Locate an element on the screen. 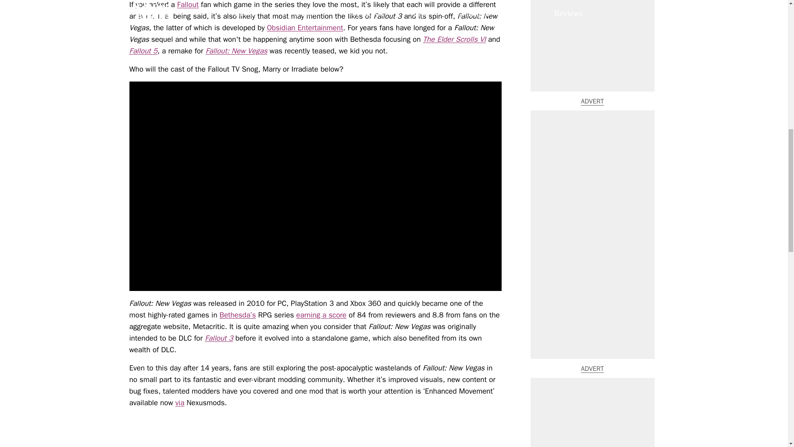 The width and height of the screenshot is (794, 447). Fallout 3 is located at coordinates (218, 338).